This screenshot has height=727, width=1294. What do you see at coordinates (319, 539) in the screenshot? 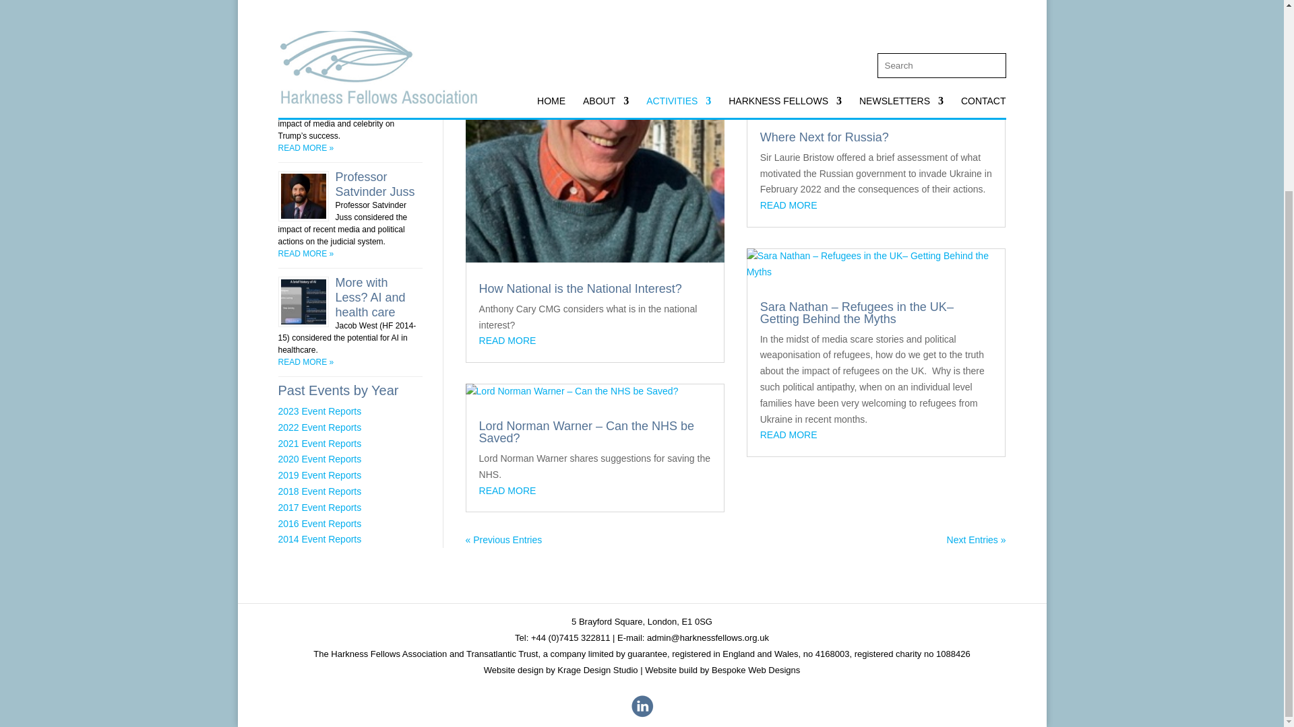
I see `View all posts filed under 2014 Event Reports` at bounding box center [319, 539].